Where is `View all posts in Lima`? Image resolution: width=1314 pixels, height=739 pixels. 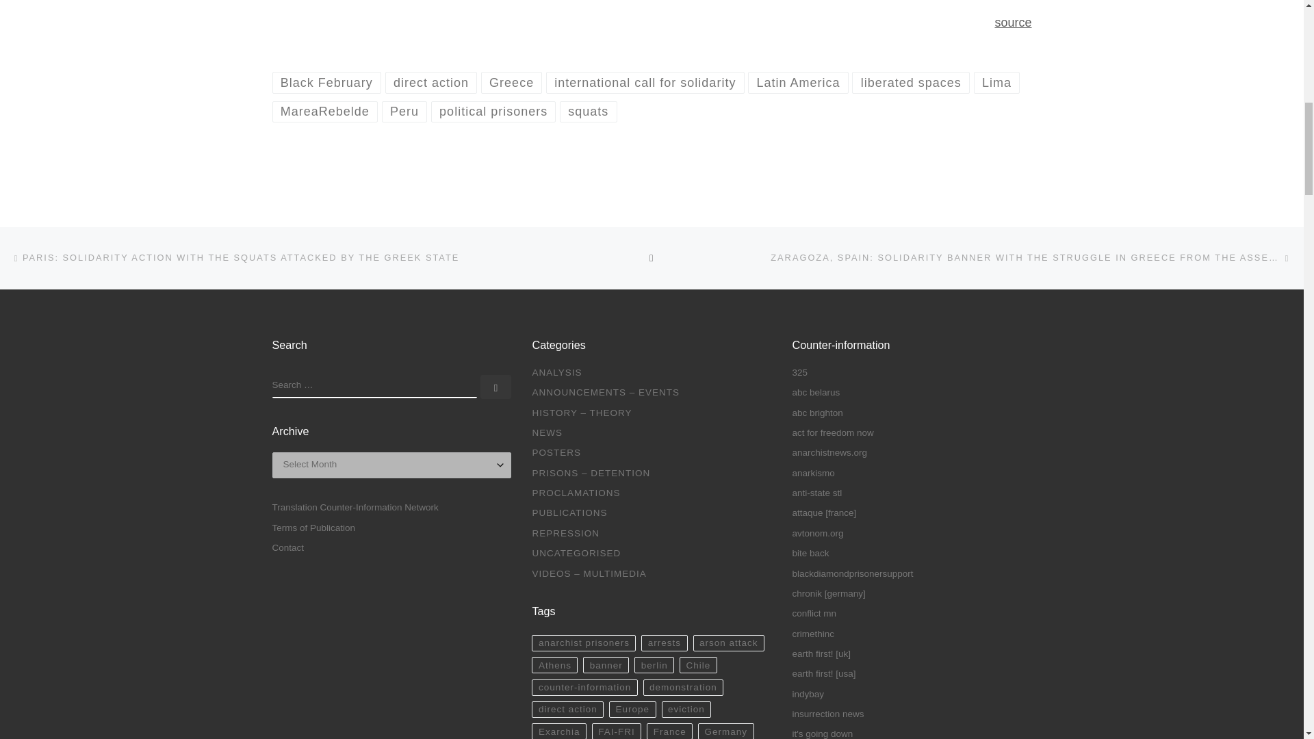 View all posts in Lima is located at coordinates (996, 82).